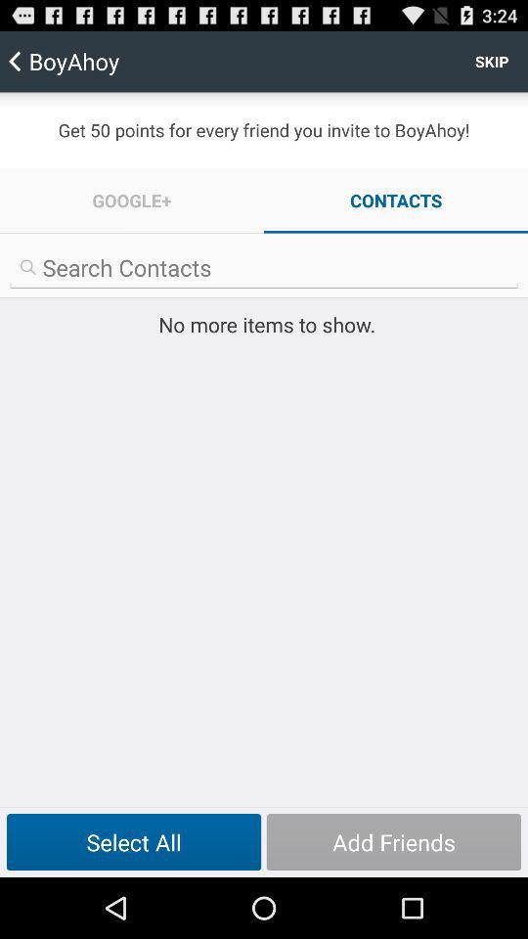  Describe the element at coordinates (132, 200) in the screenshot. I see `choose google+ icon` at that location.